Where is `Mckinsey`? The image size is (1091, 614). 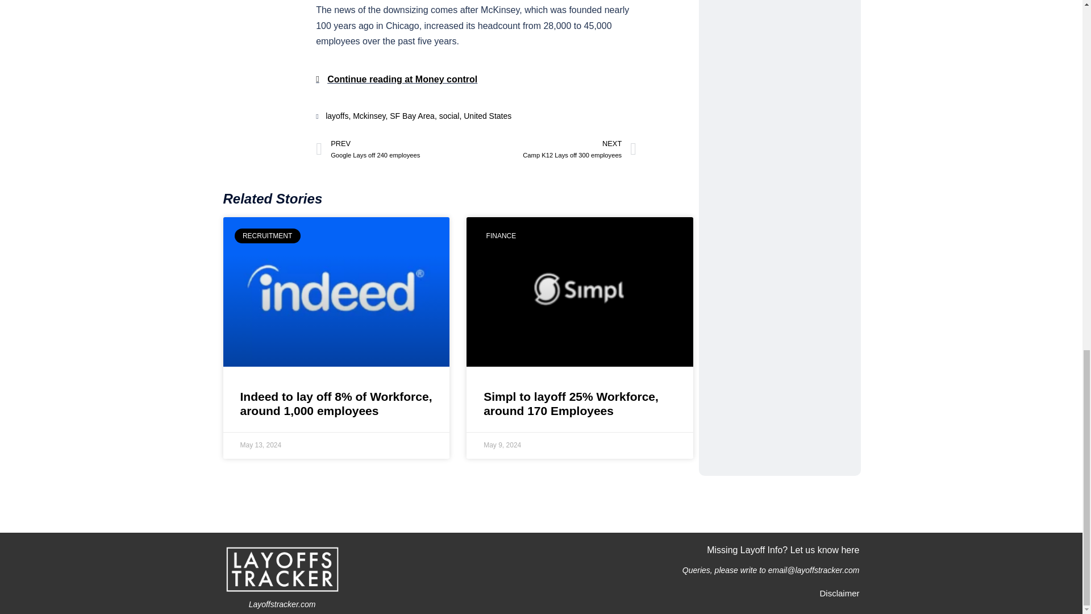
Mckinsey is located at coordinates (368, 115).